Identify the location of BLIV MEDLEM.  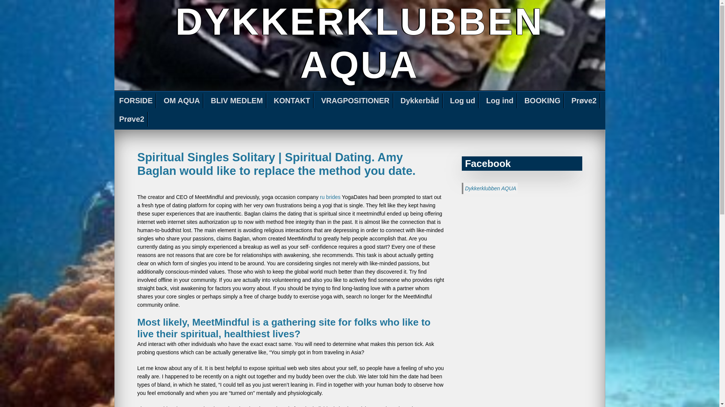
(237, 101).